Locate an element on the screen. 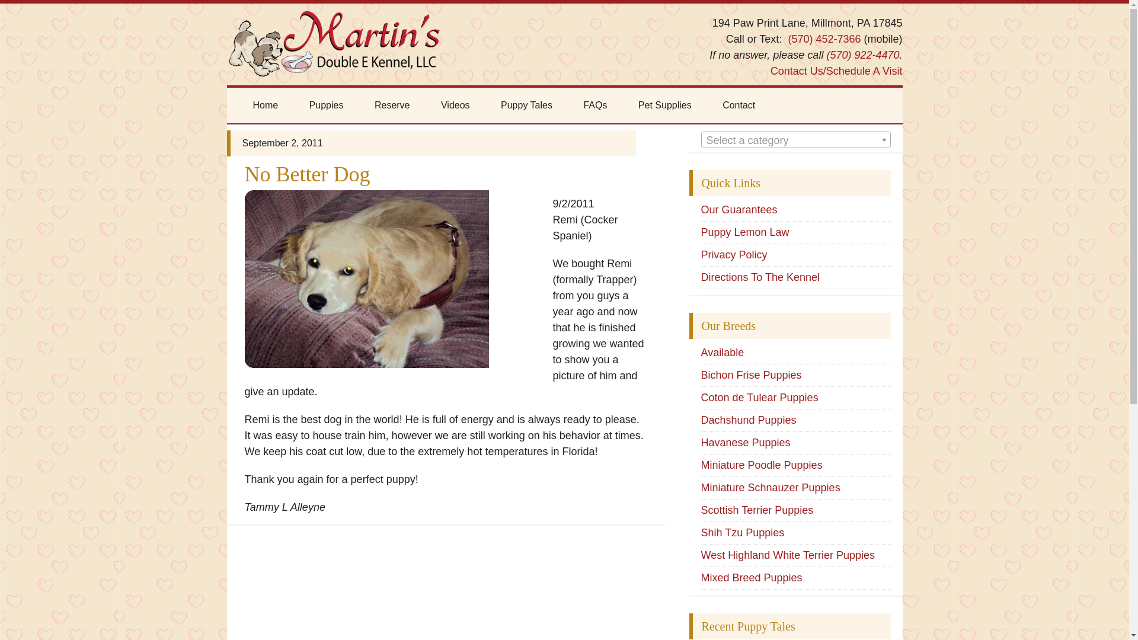 The width and height of the screenshot is (1138, 640). Shih Tzu Puppies is located at coordinates (742, 532).